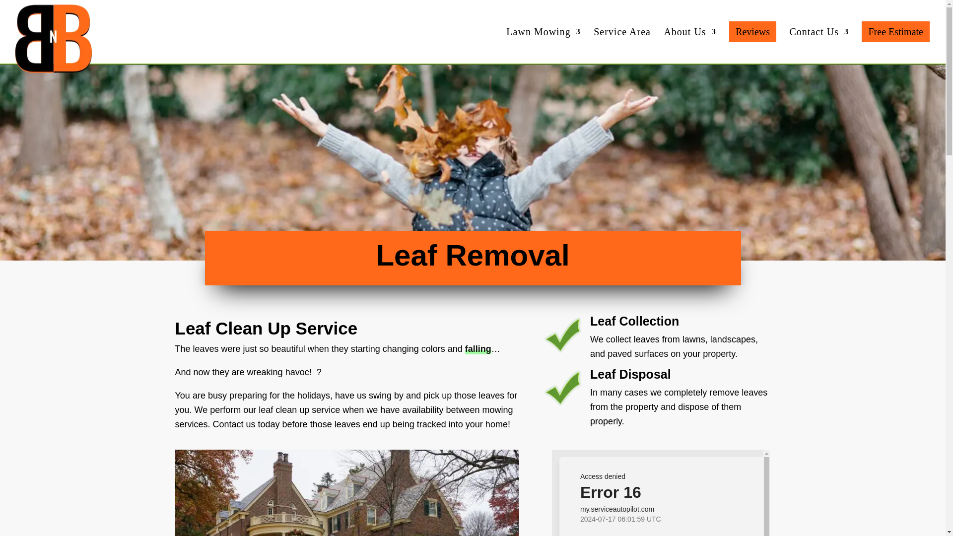  What do you see at coordinates (478, 348) in the screenshot?
I see `falling` at bounding box center [478, 348].